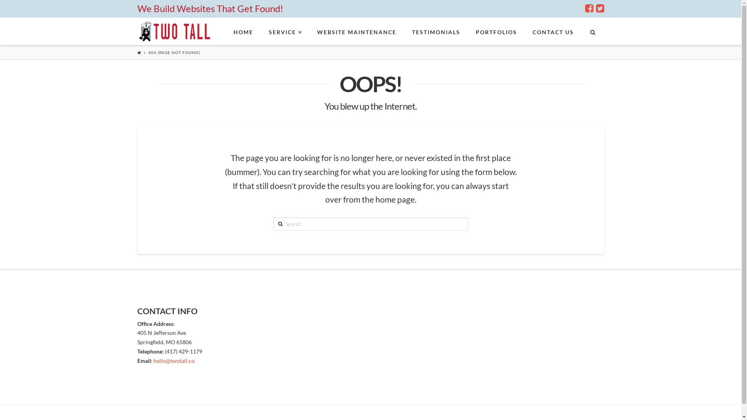 Image resolution: width=747 pixels, height=420 pixels. Describe the element at coordinates (496, 31) in the screenshot. I see `PORTFOLIOS` at that location.